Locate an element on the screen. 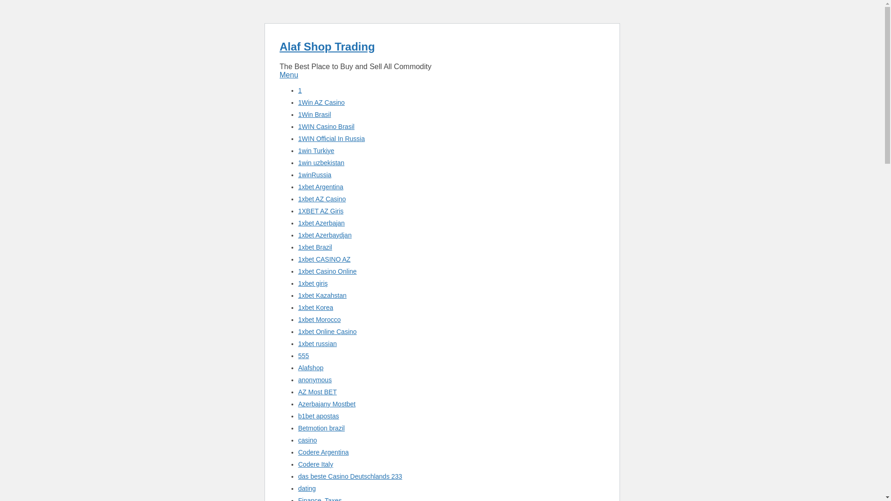  Codere Argentina is located at coordinates (323, 452).